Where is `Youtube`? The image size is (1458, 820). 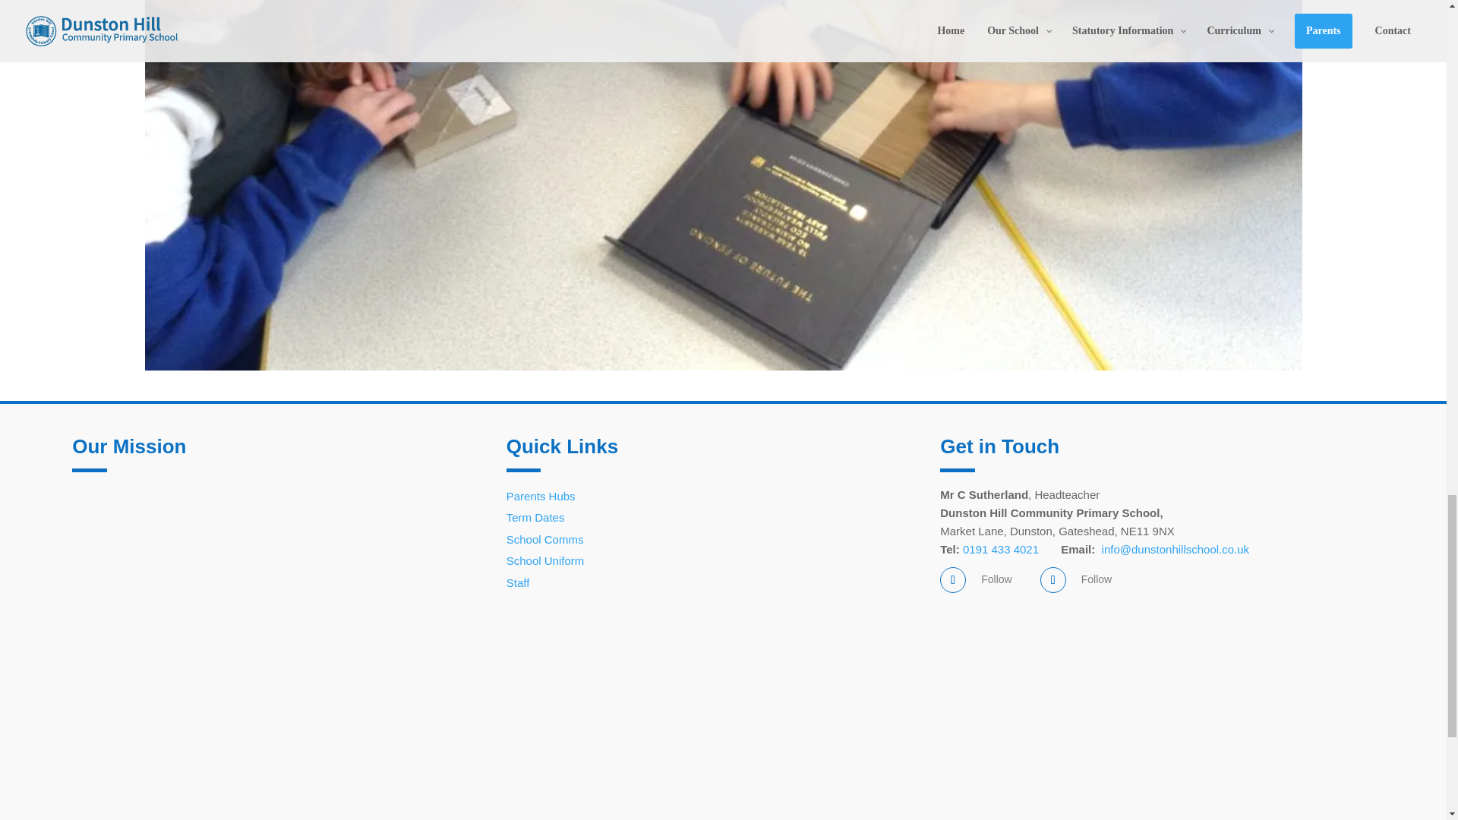 Youtube is located at coordinates (1097, 579).